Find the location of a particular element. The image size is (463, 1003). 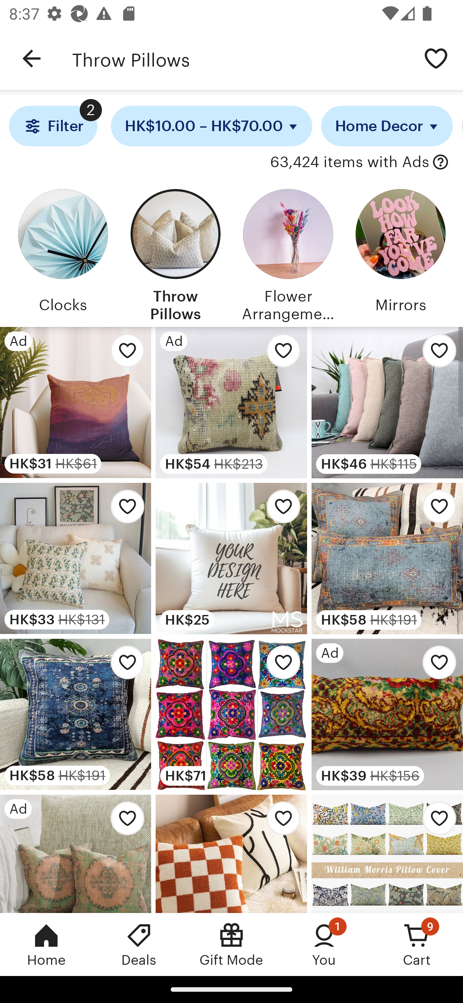

Home Decor is located at coordinates (387, 126).